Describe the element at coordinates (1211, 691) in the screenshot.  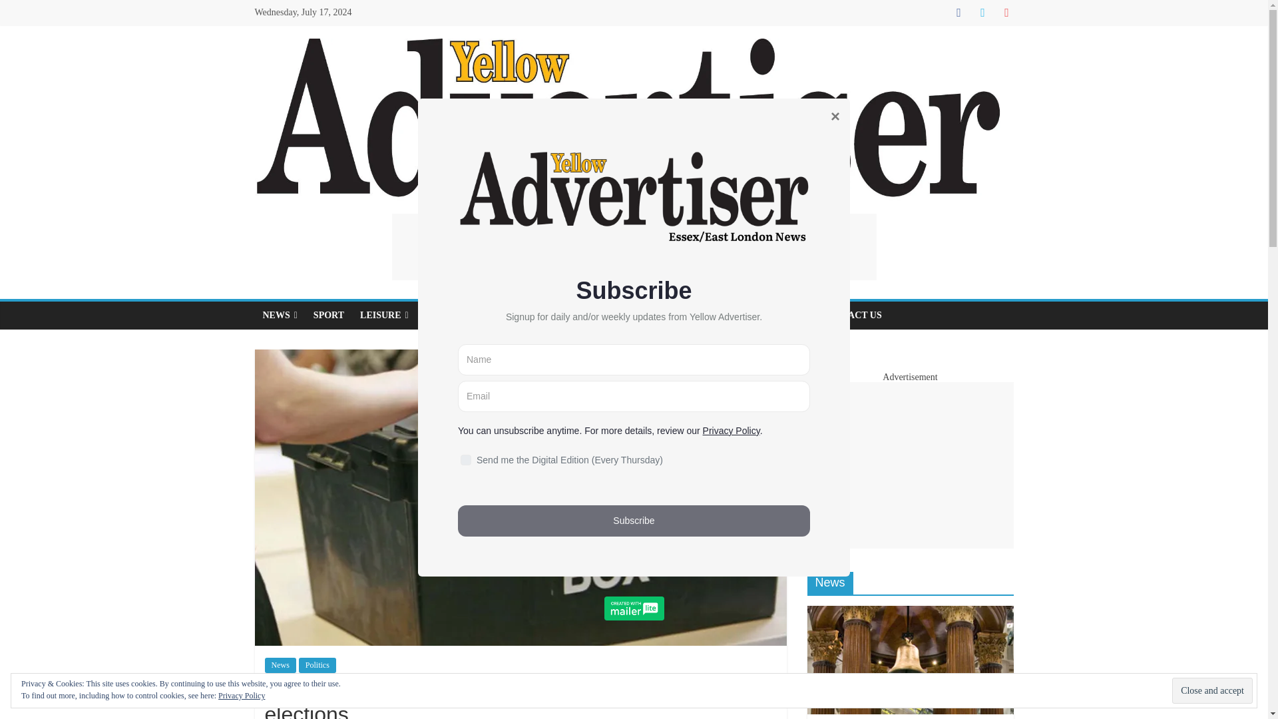
I see `Close and accept` at that location.